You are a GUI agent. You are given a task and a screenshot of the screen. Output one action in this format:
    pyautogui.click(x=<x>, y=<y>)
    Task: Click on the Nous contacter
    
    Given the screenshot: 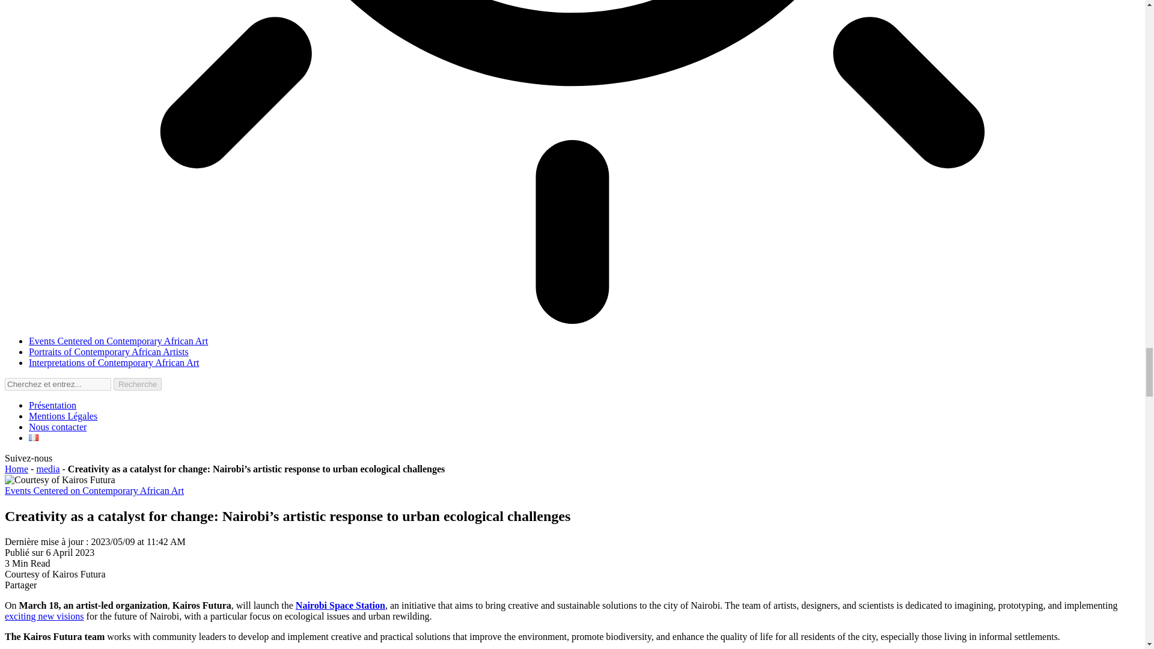 What is the action you would take?
    pyautogui.click(x=58, y=427)
    